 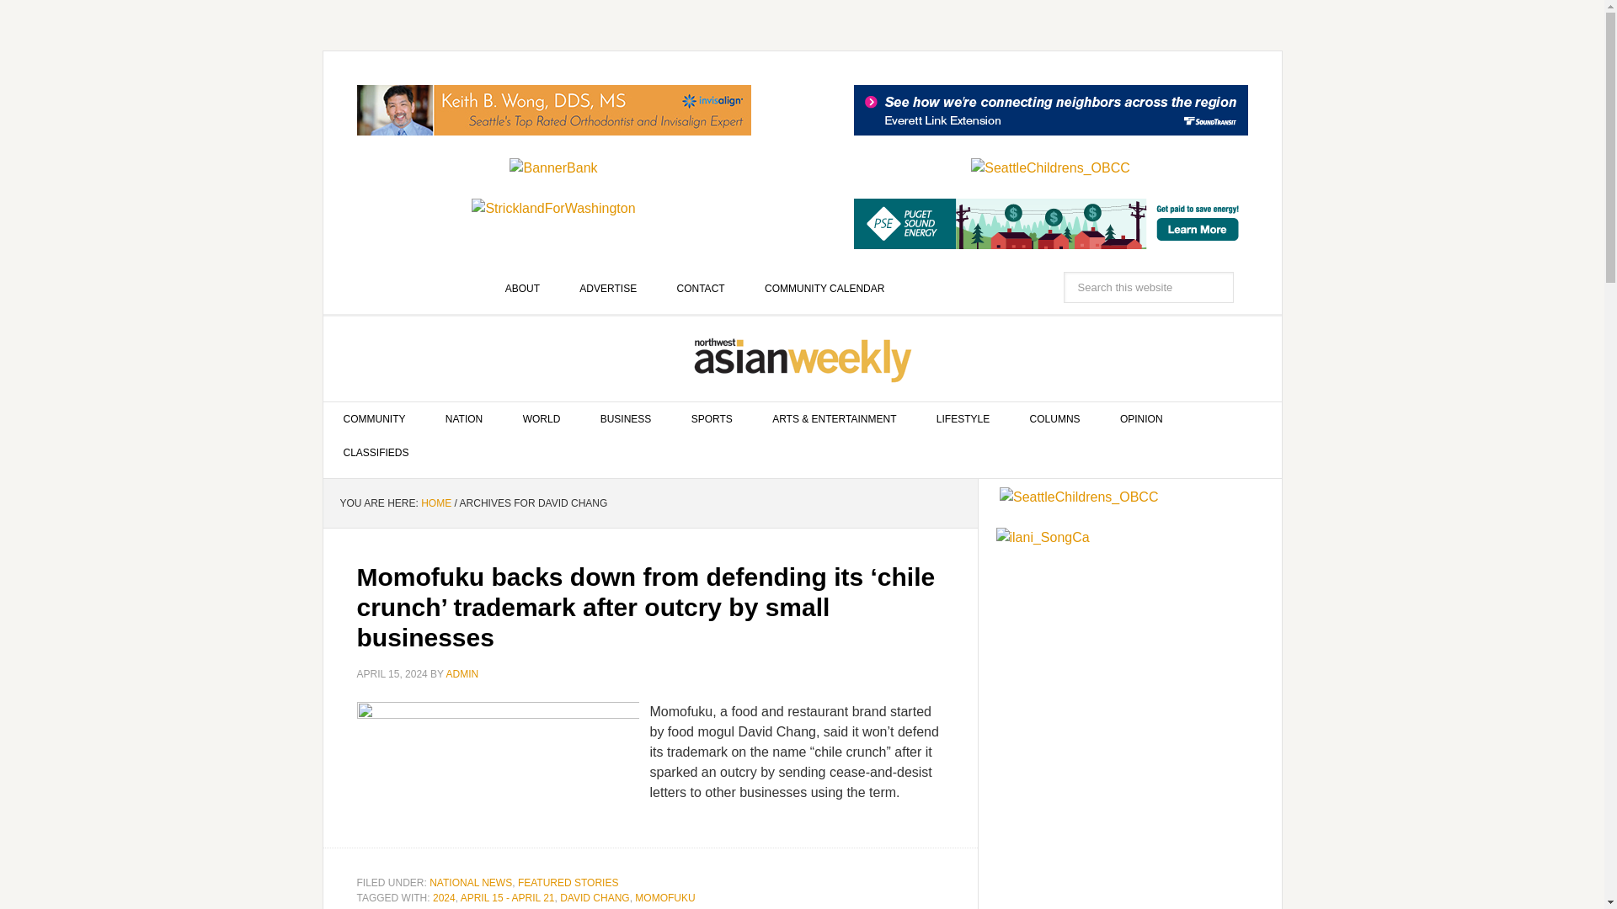 I want to click on CLASSIFIEDS, so click(x=376, y=453).